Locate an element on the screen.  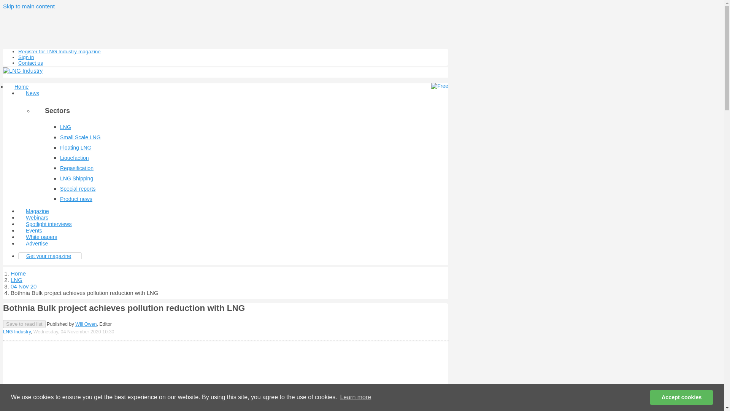
White papers is located at coordinates (41, 237).